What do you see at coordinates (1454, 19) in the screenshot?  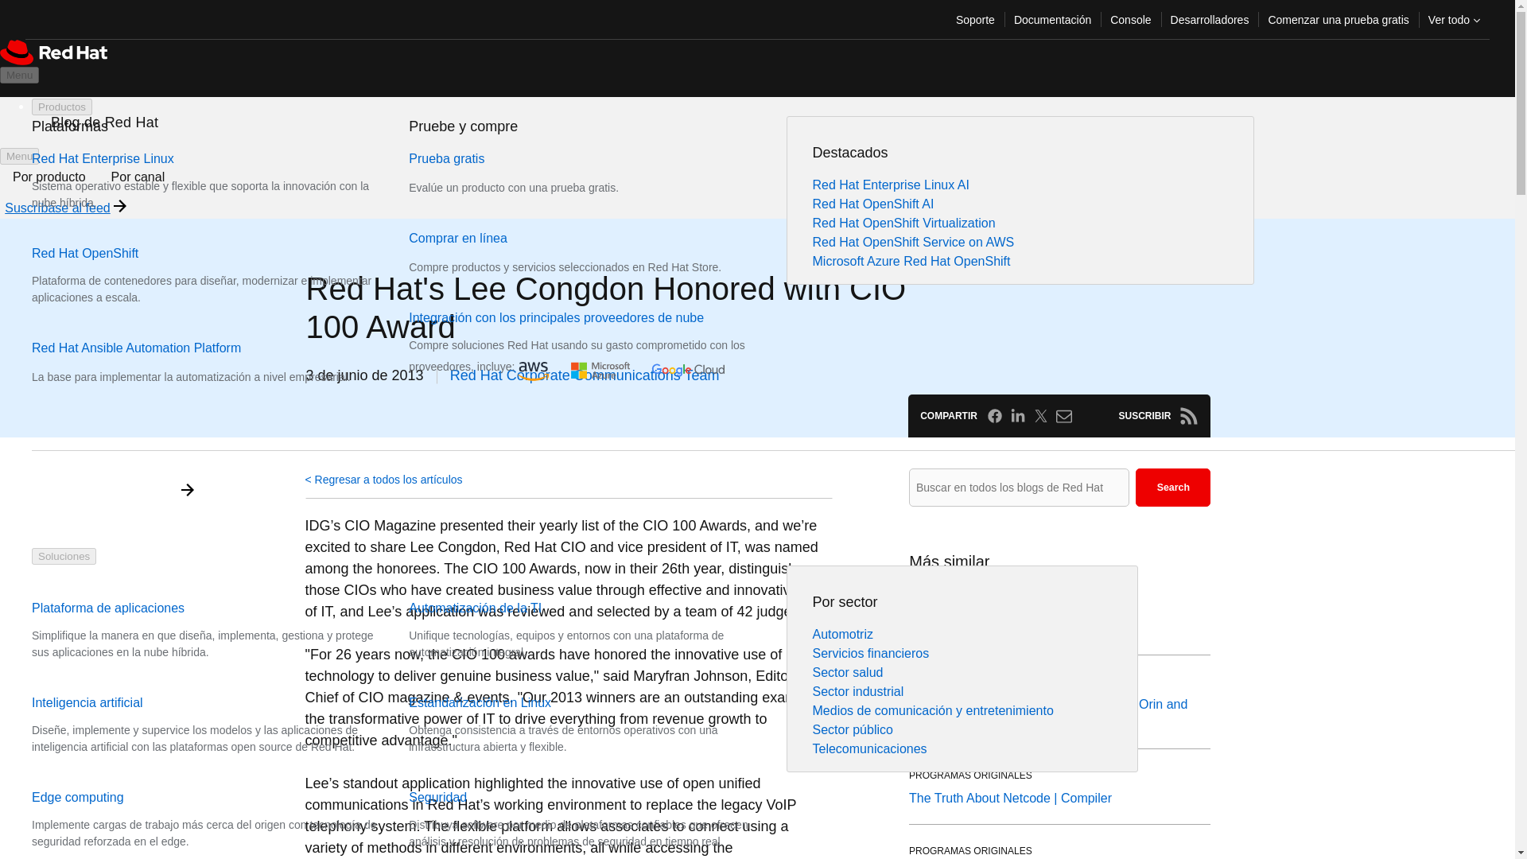 I see `Ver todo` at bounding box center [1454, 19].